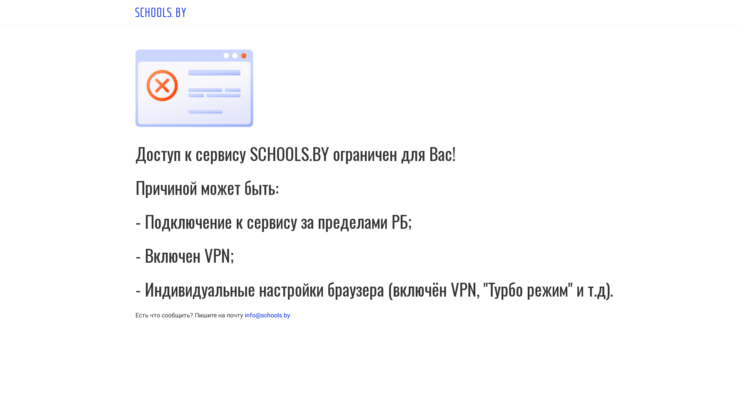 The width and height of the screenshot is (739, 416). Describe the element at coordinates (268, 315) in the screenshot. I see `info@schools.by` at that location.